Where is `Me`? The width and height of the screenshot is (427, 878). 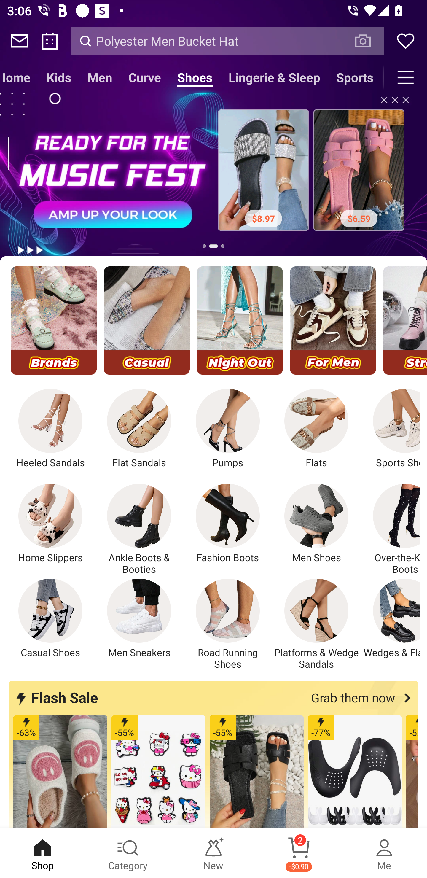
Me is located at coordinates (384, 853).